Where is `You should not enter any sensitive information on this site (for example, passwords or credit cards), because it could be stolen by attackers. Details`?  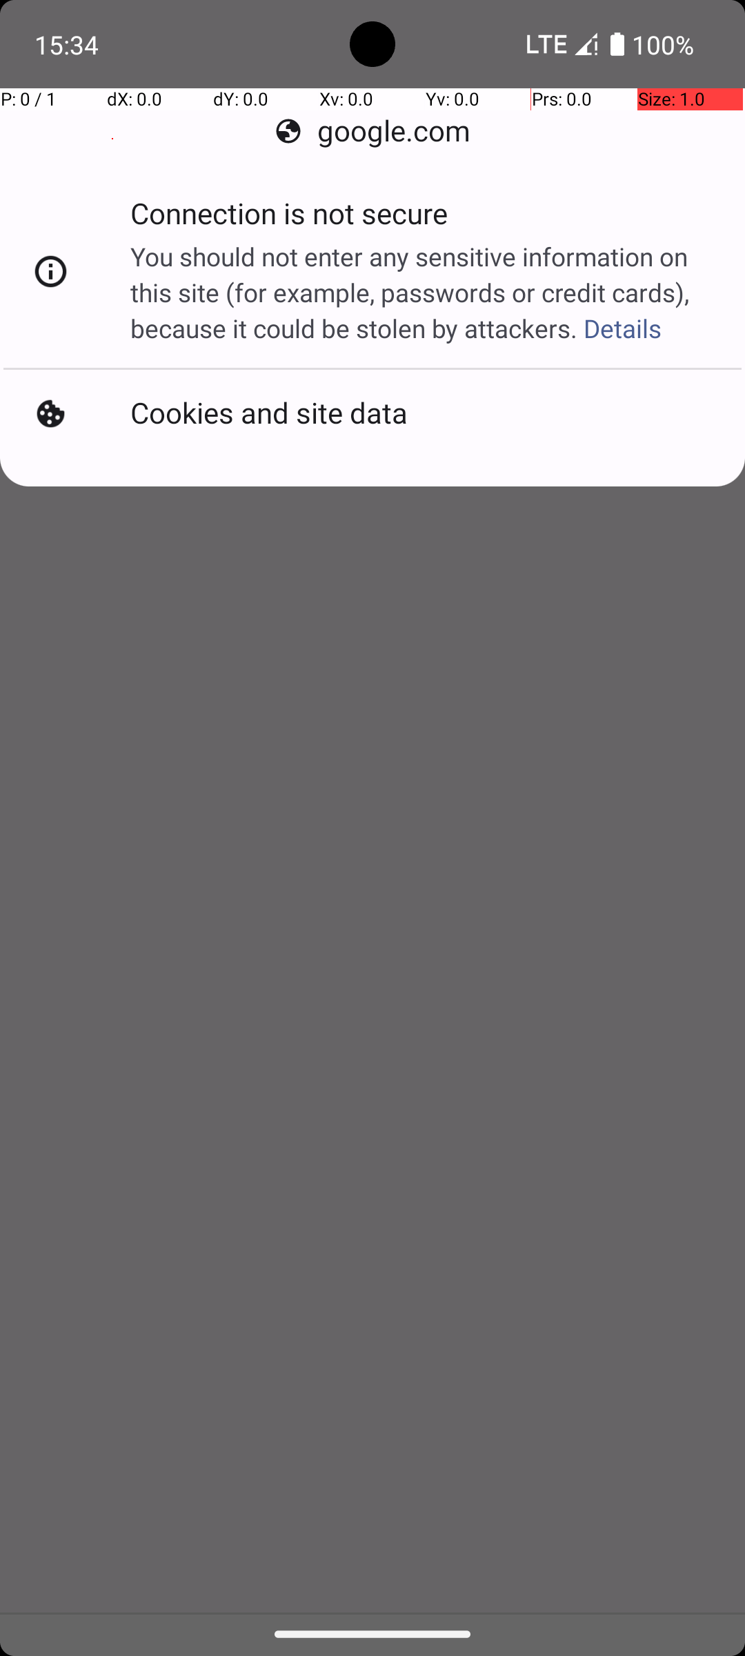 You should not enter any sensitive information on this site (for example, passwords or credit cards), because it could be stolen by attackers. Details is located at coordinates (424, 293).